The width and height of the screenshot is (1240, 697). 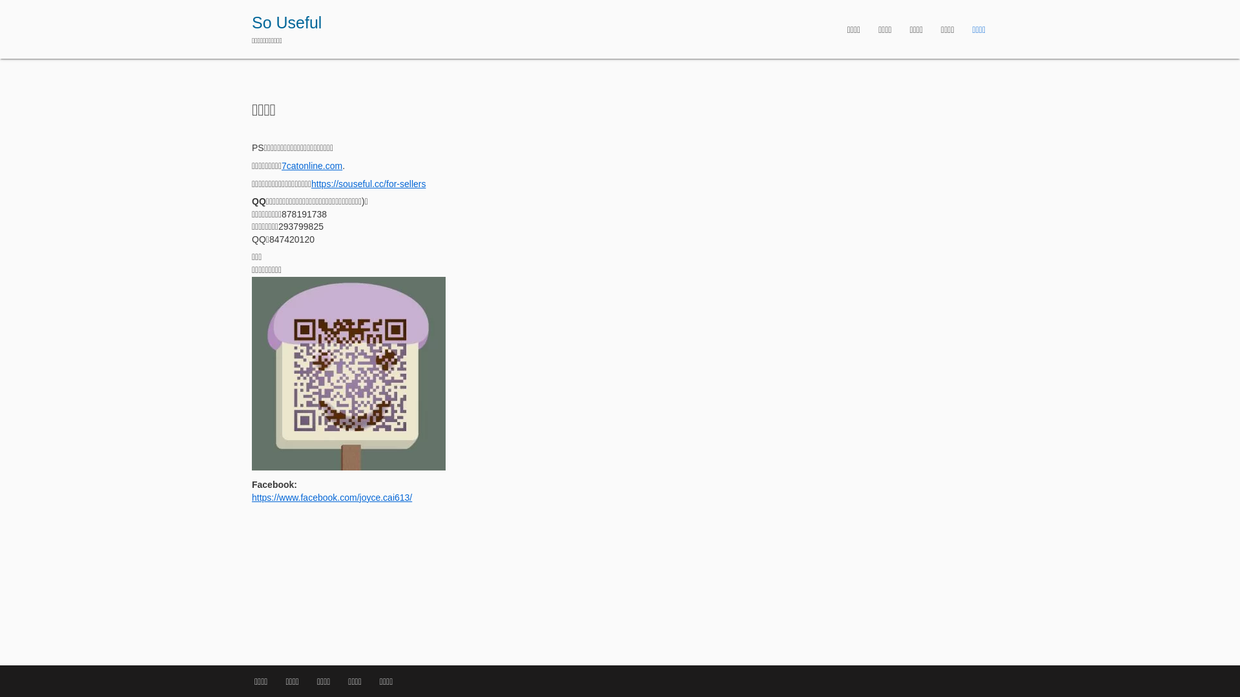 I want to click on https://souseful.cc/for-sellers, so click(x=368, y=183).